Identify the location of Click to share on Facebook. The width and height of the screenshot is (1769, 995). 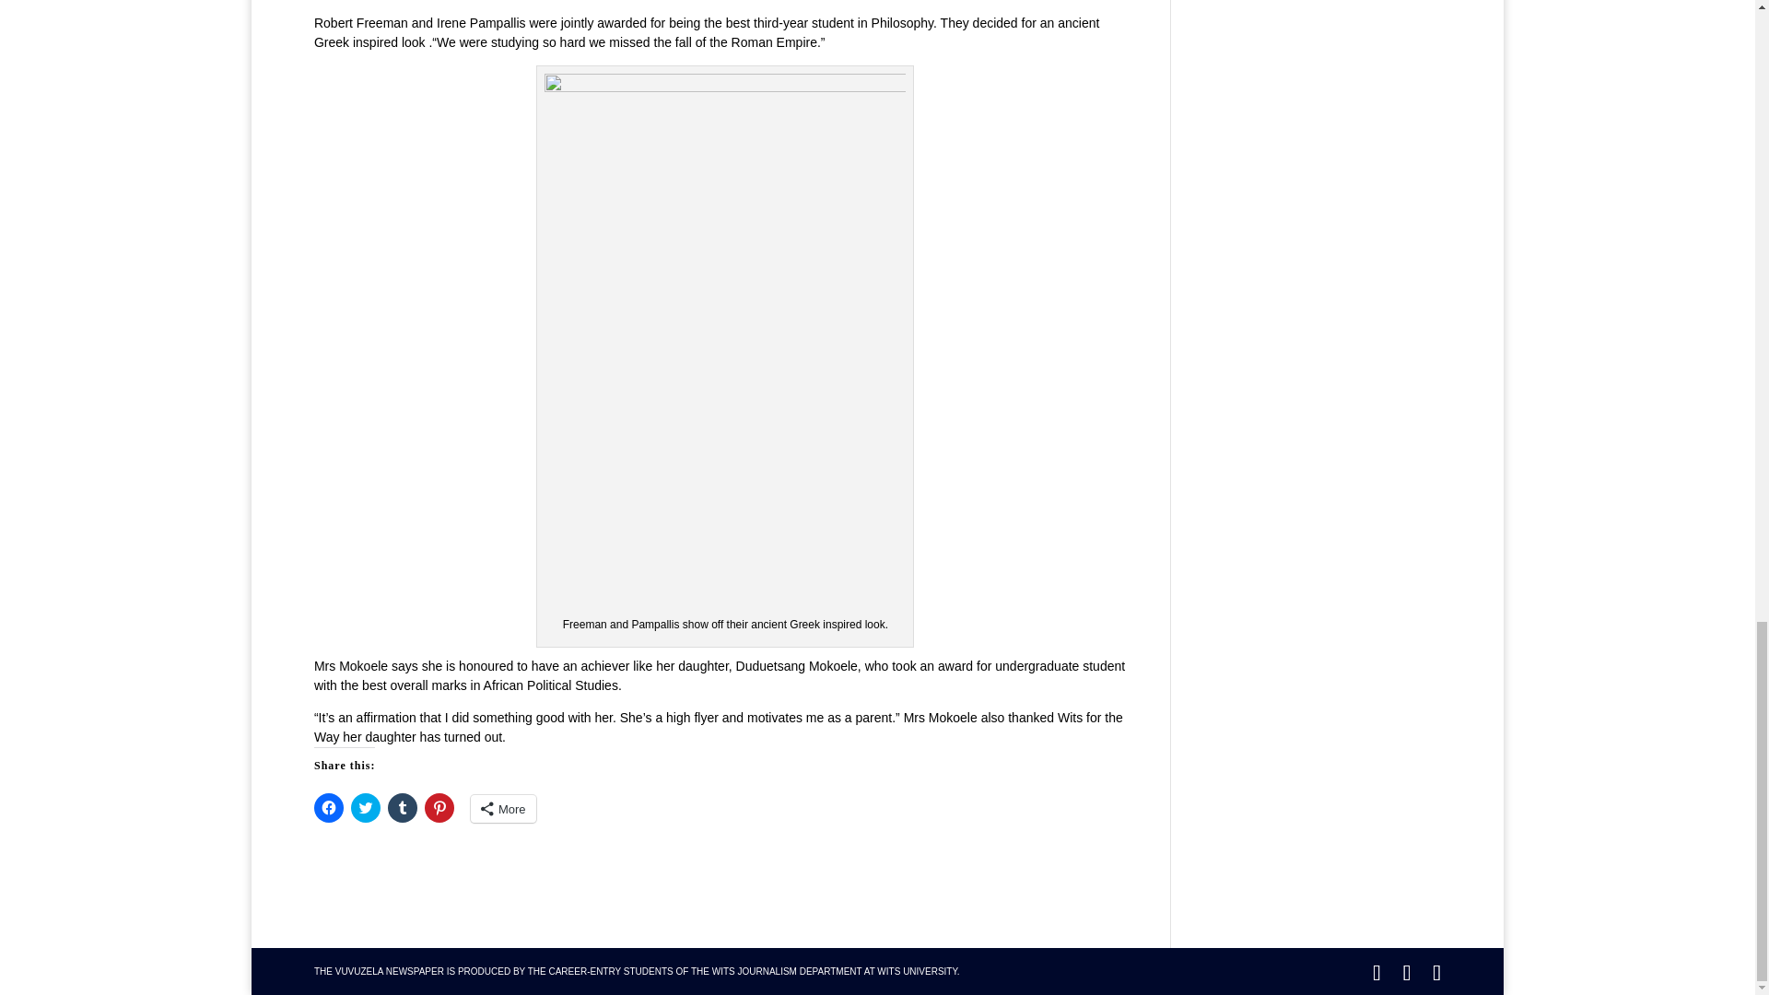
(328, 807).